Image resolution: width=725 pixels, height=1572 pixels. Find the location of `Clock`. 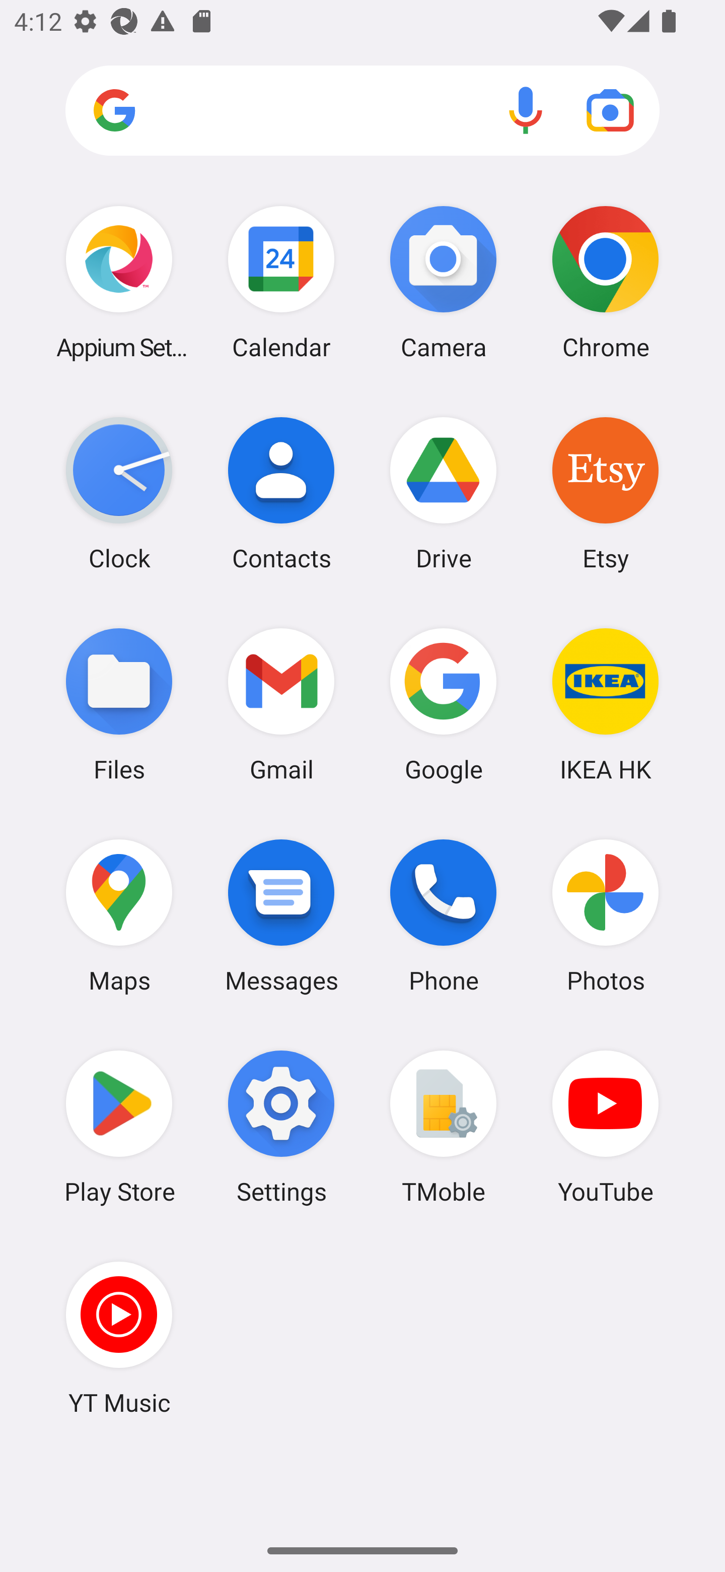

Clock is located at coordinates (119, 493).